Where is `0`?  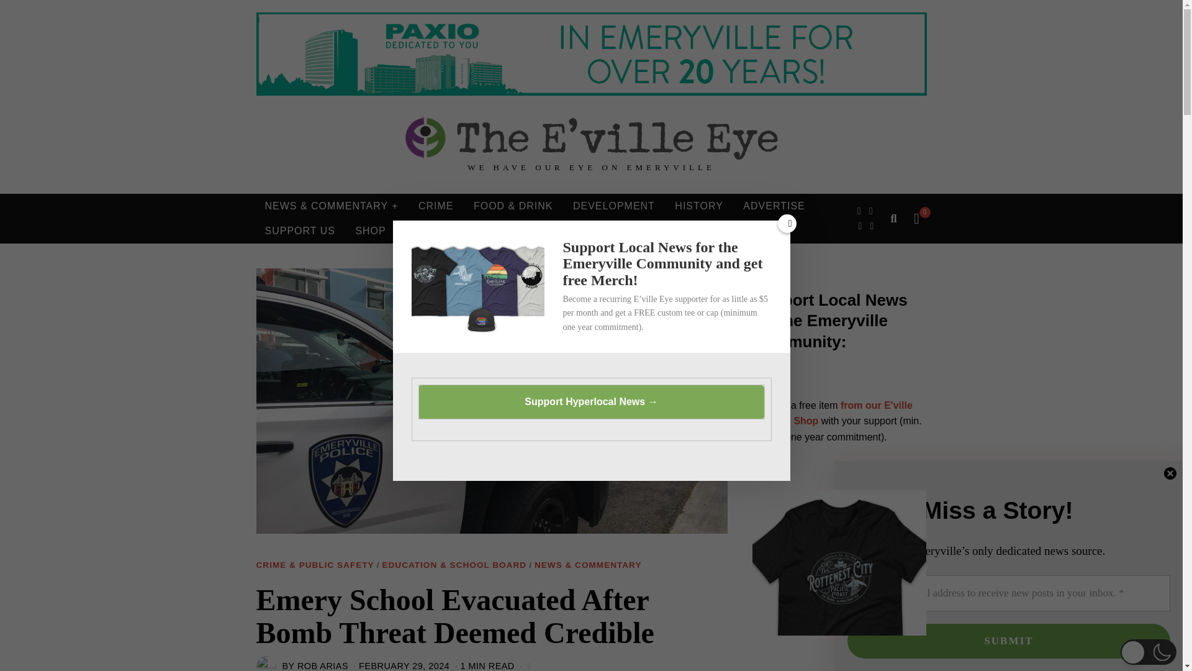
0 is located at coordinates (916, 219).